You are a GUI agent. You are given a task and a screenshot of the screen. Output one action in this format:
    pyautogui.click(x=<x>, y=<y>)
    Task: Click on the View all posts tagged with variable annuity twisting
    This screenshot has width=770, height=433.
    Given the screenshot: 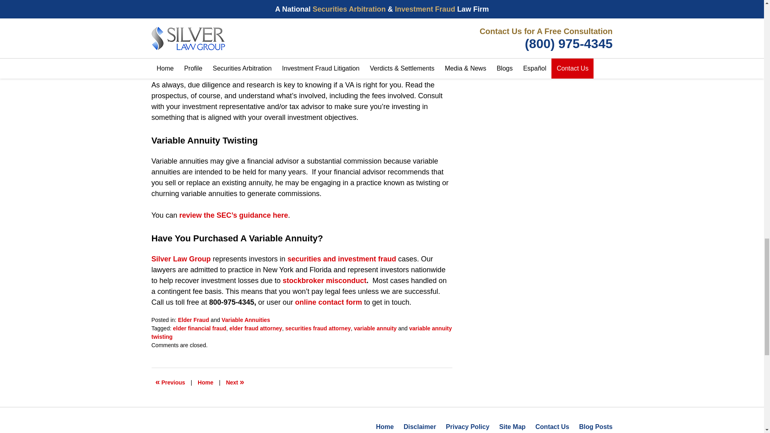 What is the action you would take?
    pyautogui.click(x=302, y=332)
    